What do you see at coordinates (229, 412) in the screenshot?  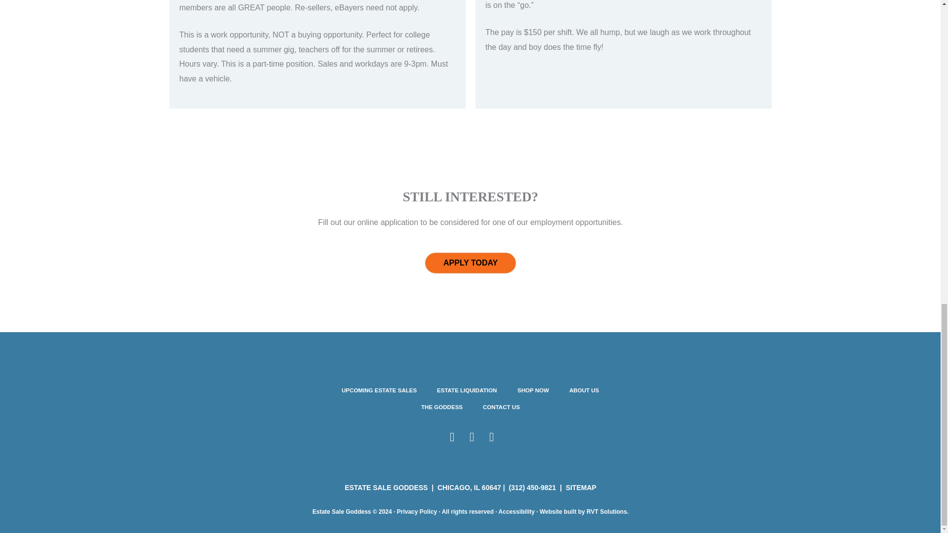 I see `Estate Sale Goddess Circle Logo` at bounding box center [229, 412].